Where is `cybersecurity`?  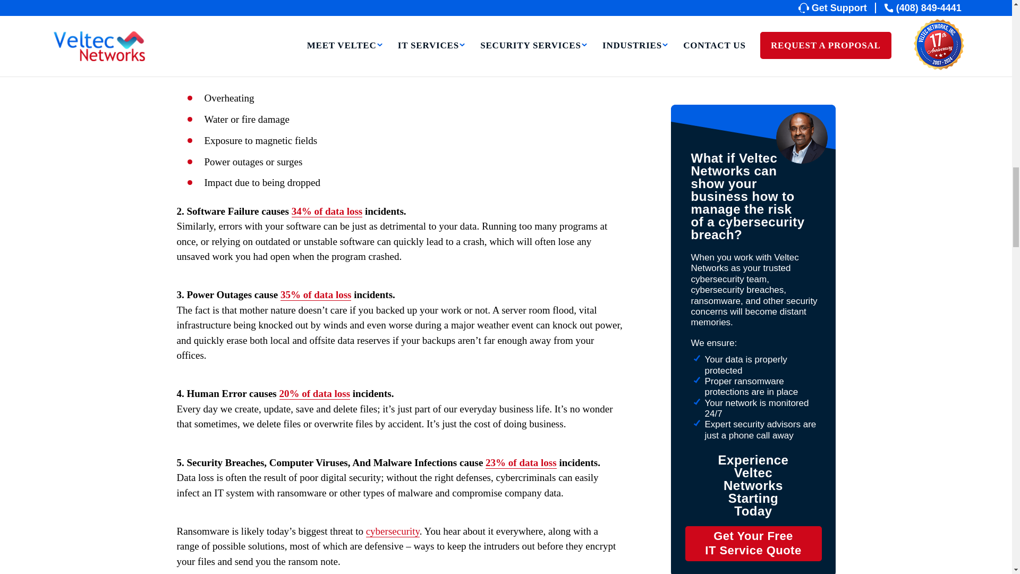 cybersecurity is located at coordinates (393, 531).